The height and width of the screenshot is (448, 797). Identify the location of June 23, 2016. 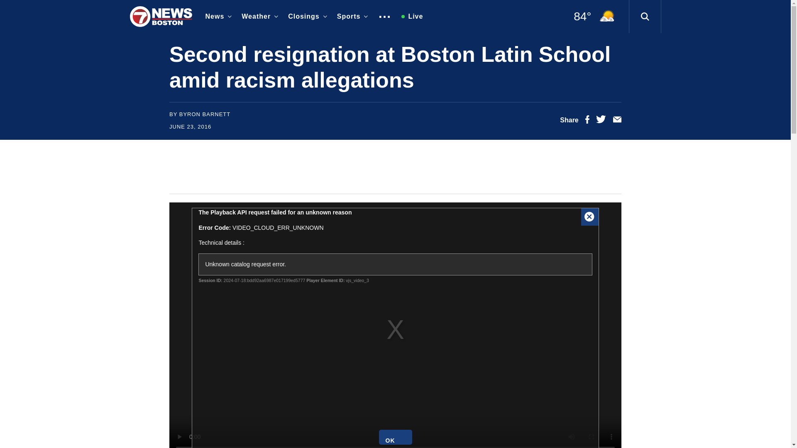
(190, 127).